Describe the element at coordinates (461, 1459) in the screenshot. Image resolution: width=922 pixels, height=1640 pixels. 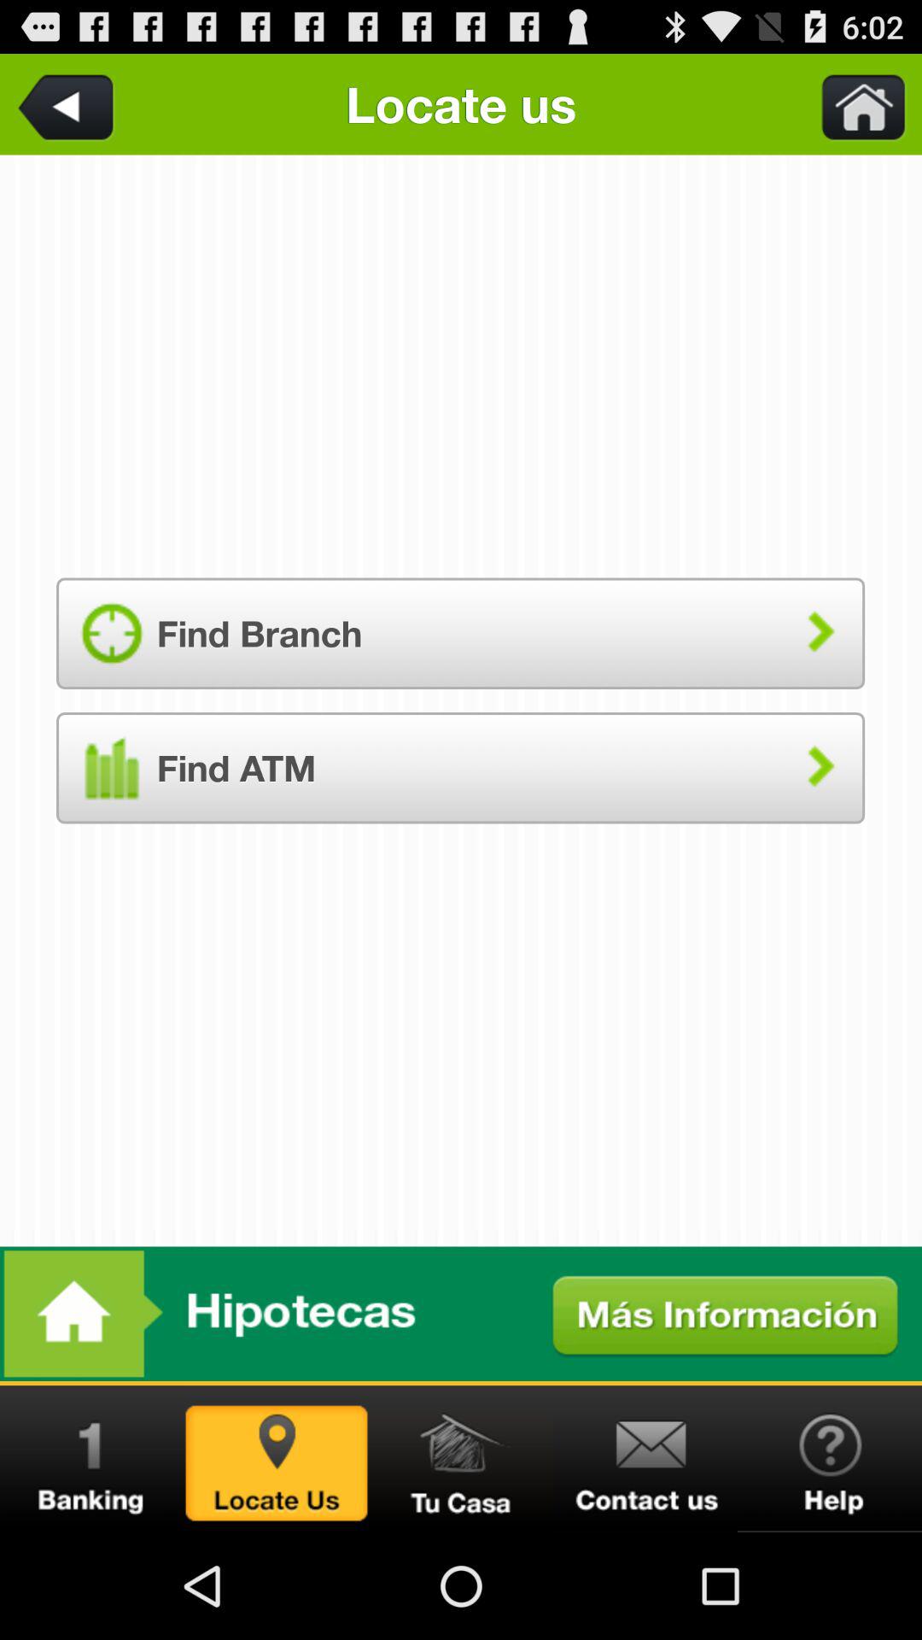
I see `click on tu casa` at that location.